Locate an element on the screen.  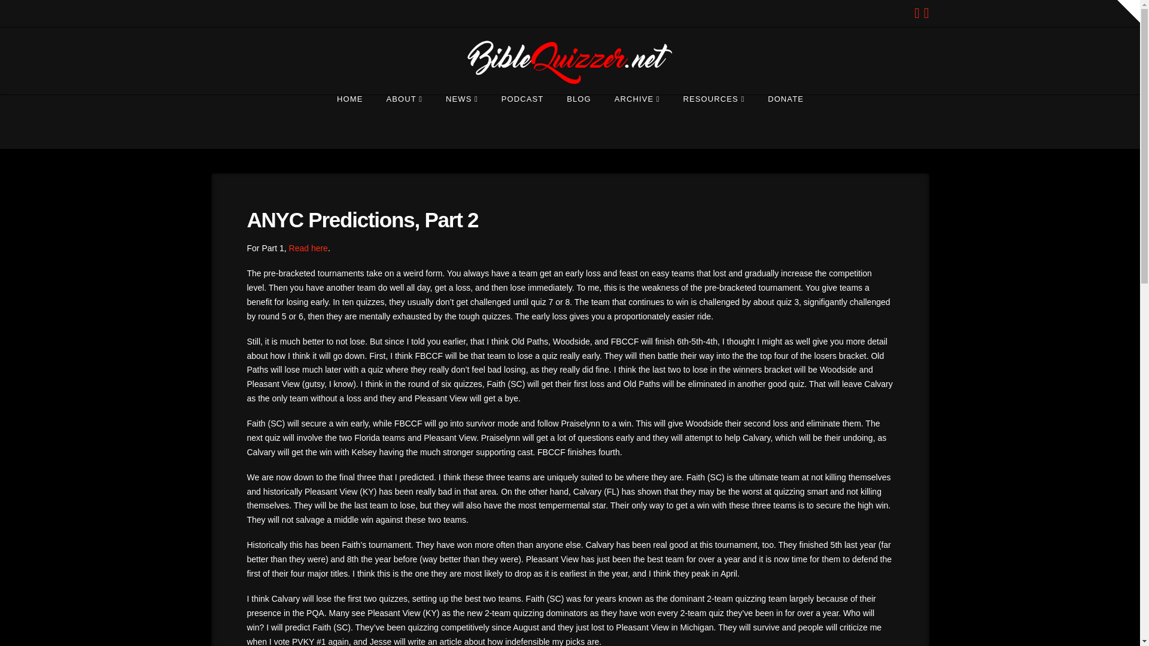
ARCHIVE is located at coordinates (637, 122).